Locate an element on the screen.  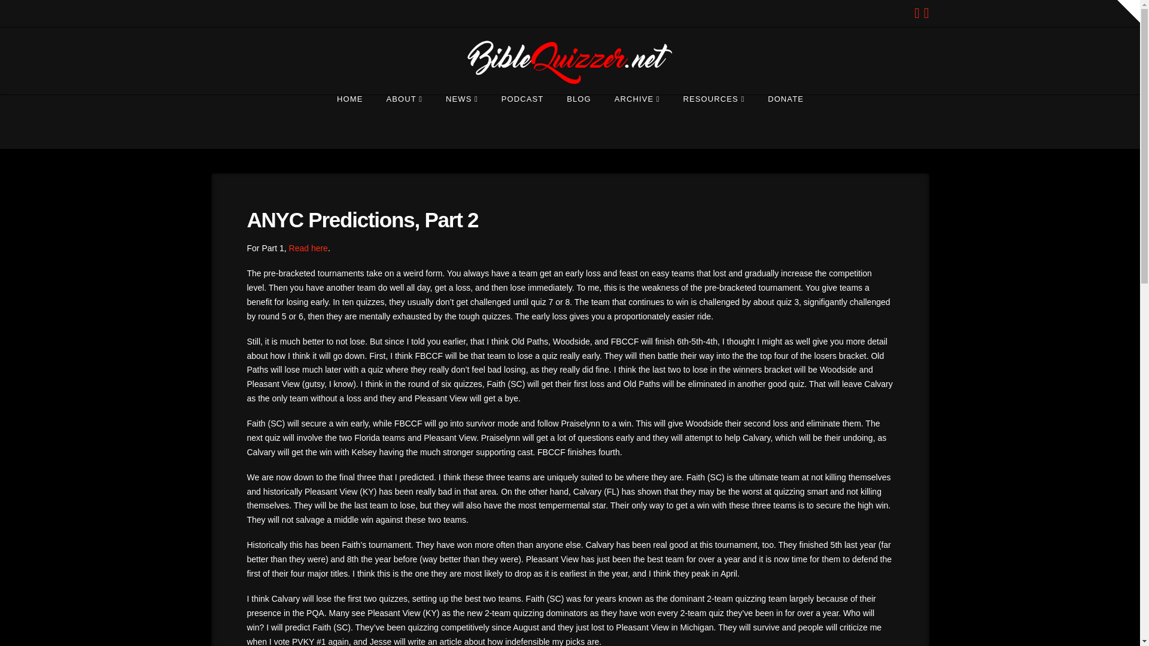
ARCHIVE is located at coordinates (637, 122).